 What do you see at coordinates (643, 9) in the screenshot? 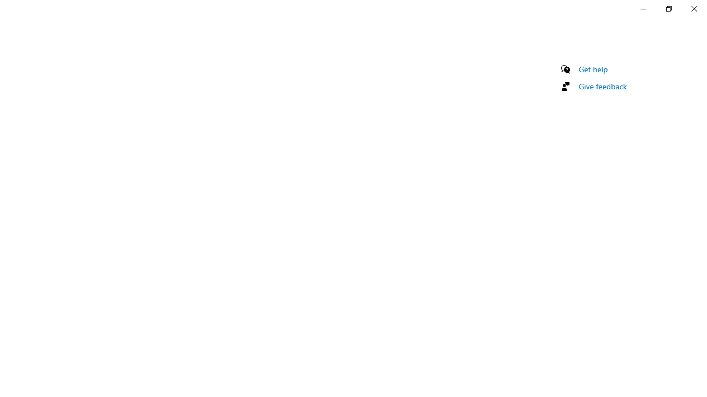
I see `Minimize Settings` at bounding box center [643, 9].